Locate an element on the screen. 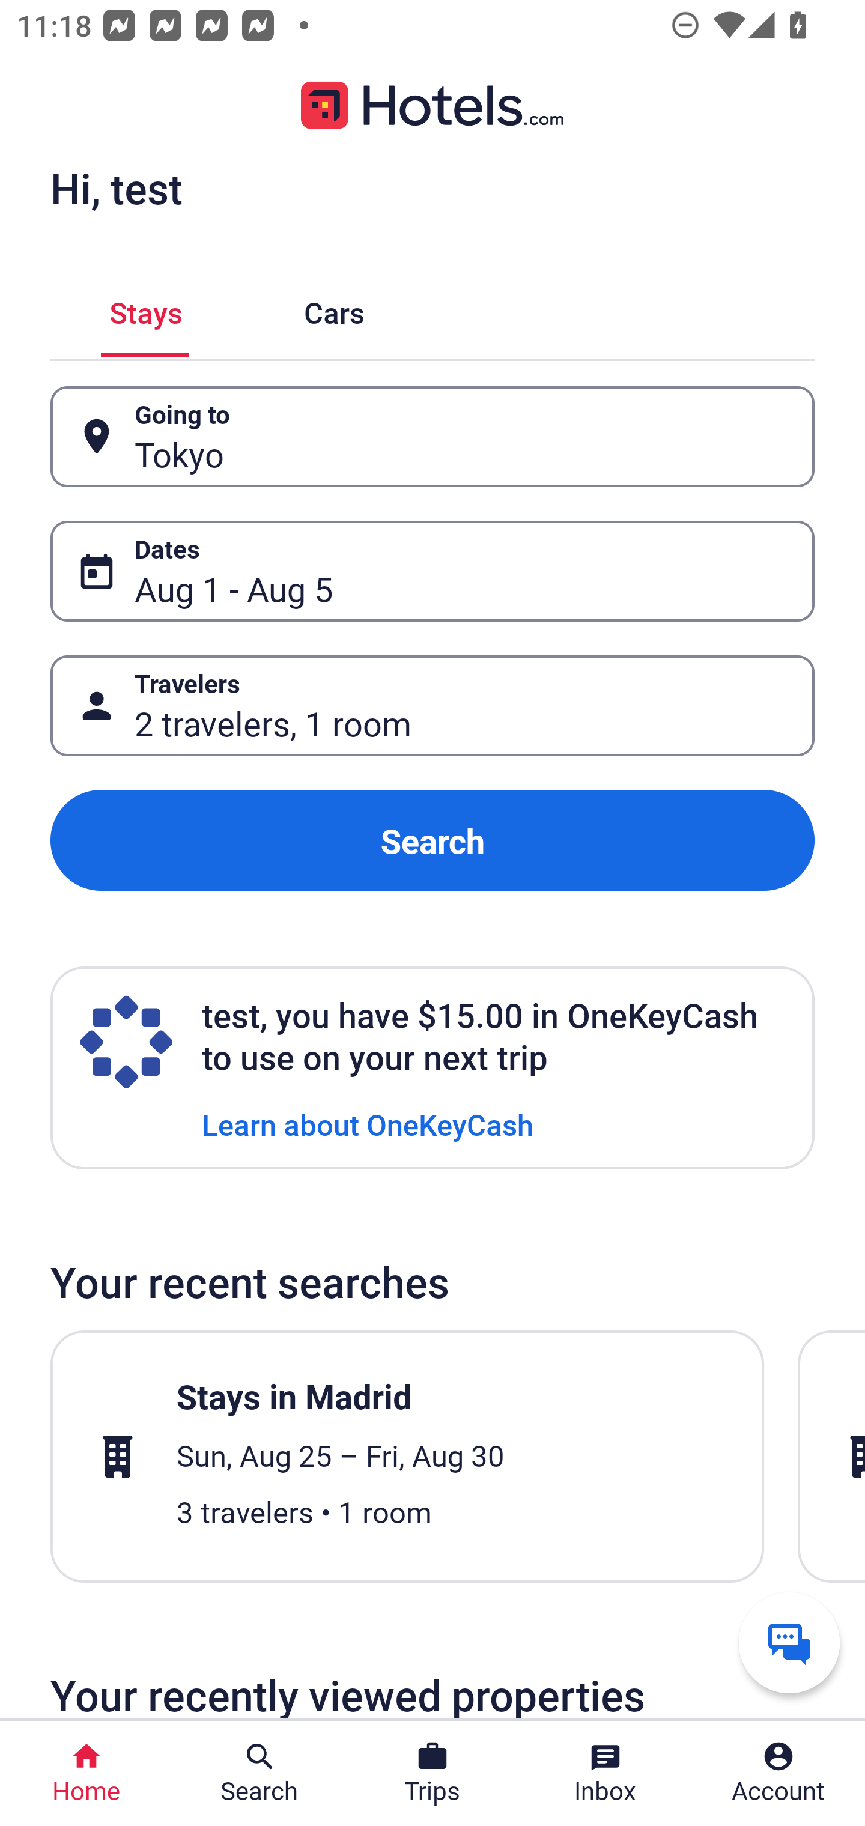 The height and width of the screenshot is (1826, 865). Inbox Inbox Button is located at coordinates (605, 1773).